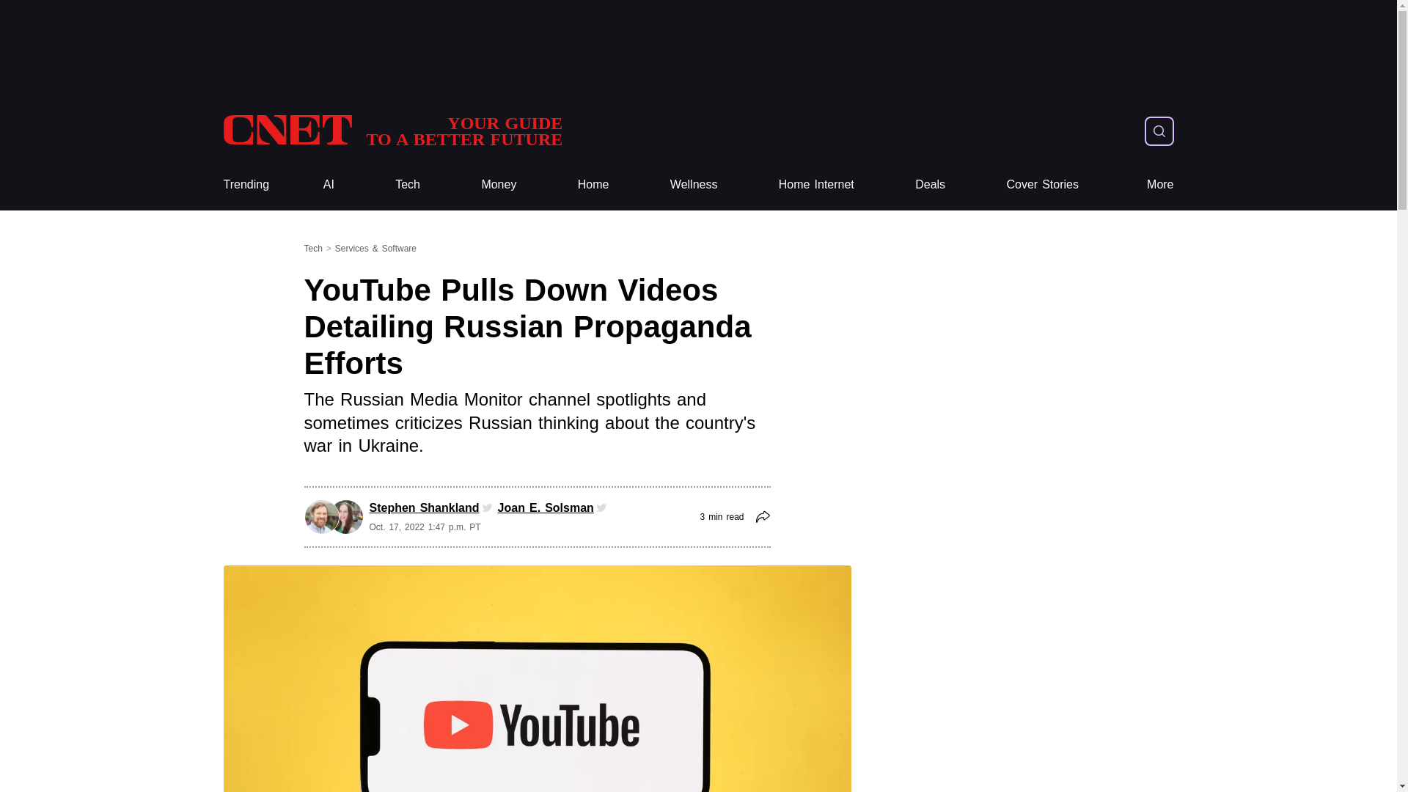 This screenshot has height=792, width=1408. What do you see at coordinates (593, 185) in the screenshot?
I see `Tech` at bounding box center [593, 185].